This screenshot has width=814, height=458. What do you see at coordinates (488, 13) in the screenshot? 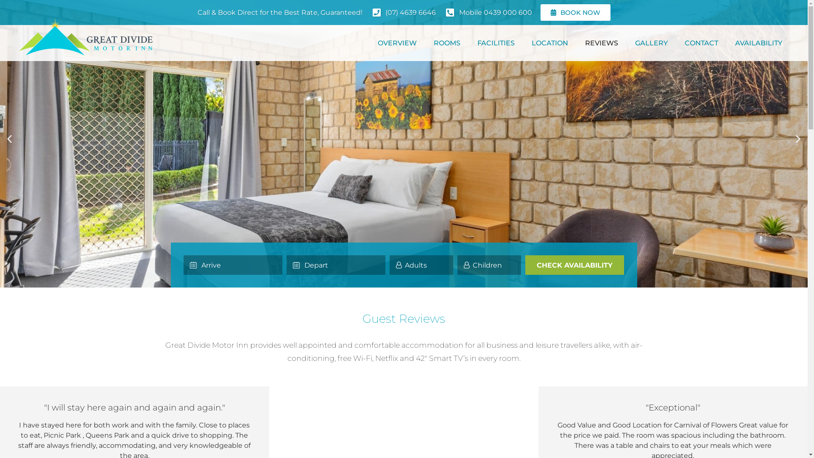
I see `Mobile 0439 000 600` at bounding box center [488, 13].